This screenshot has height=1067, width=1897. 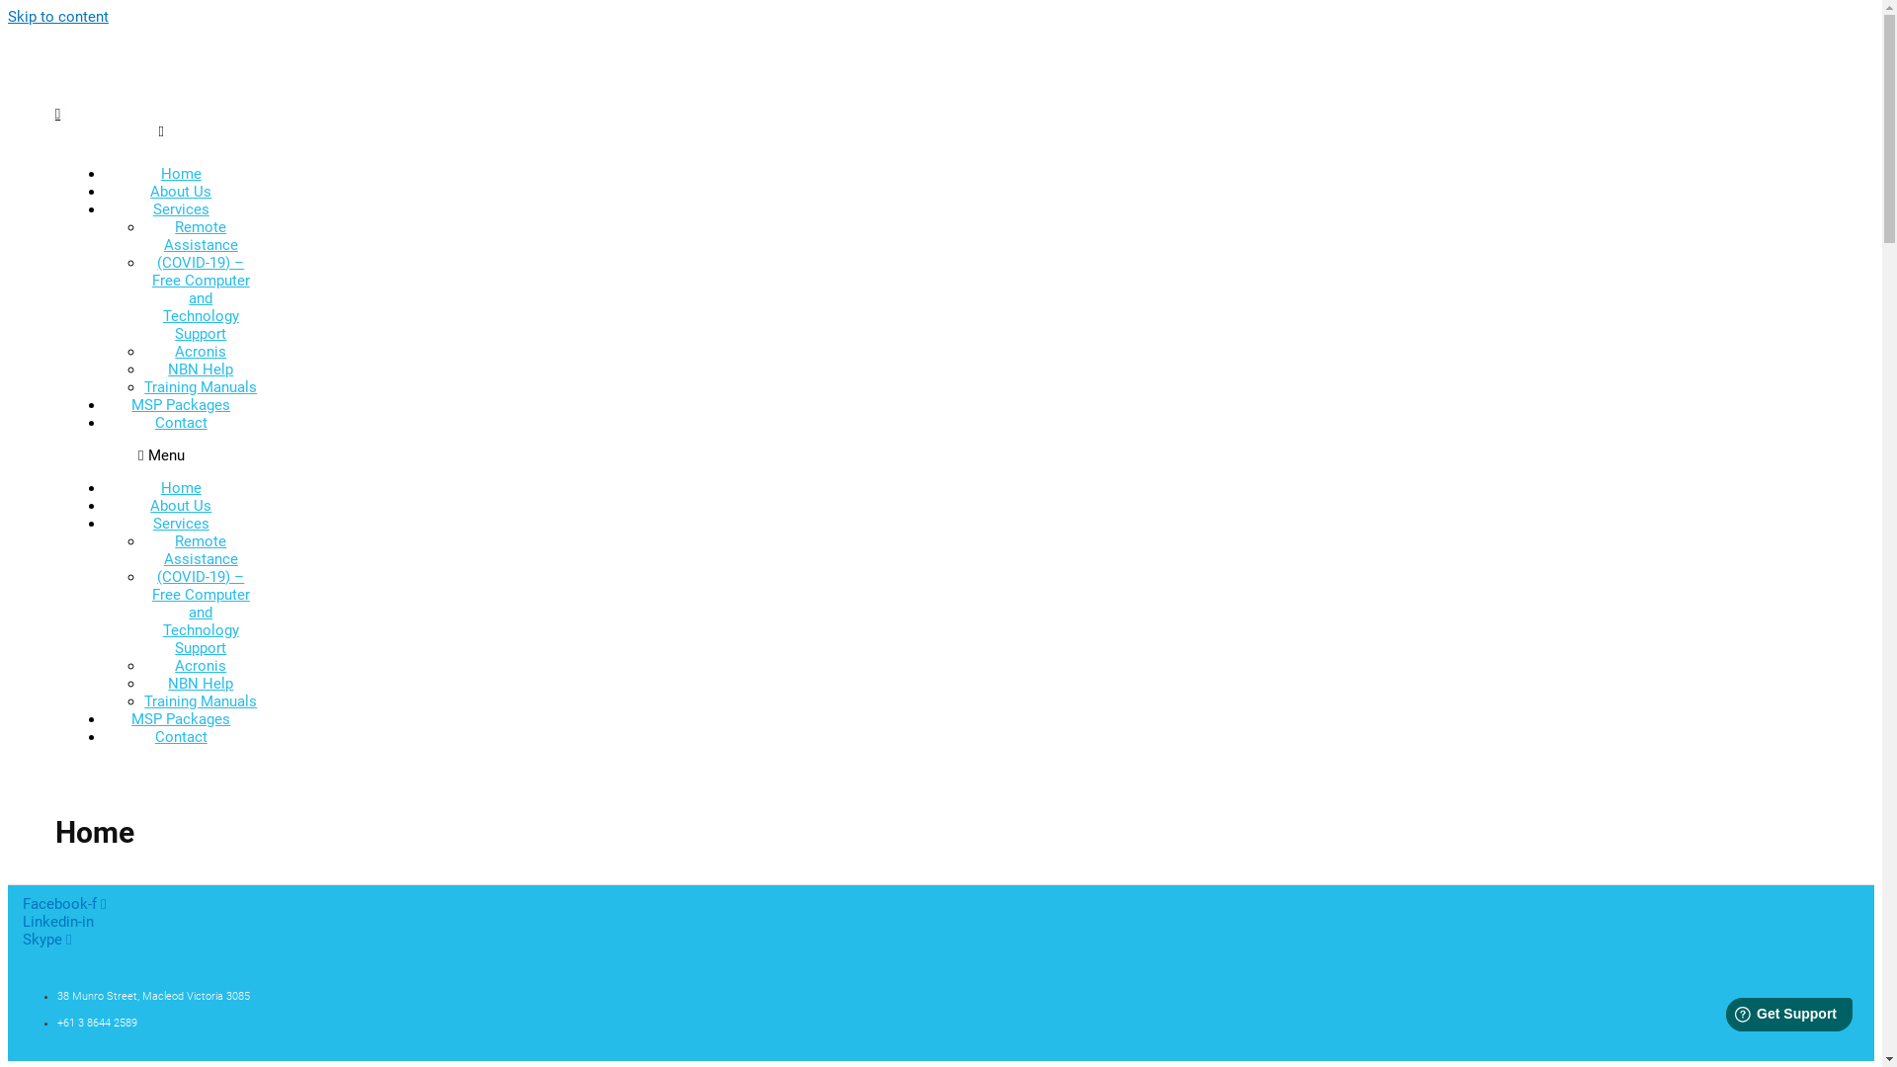 I want to click on NBN Help, so click(x=201, y=684).